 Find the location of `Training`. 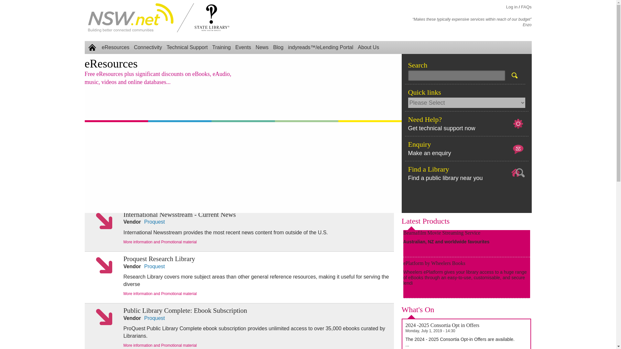

Training is located at coordinates (221, 48).